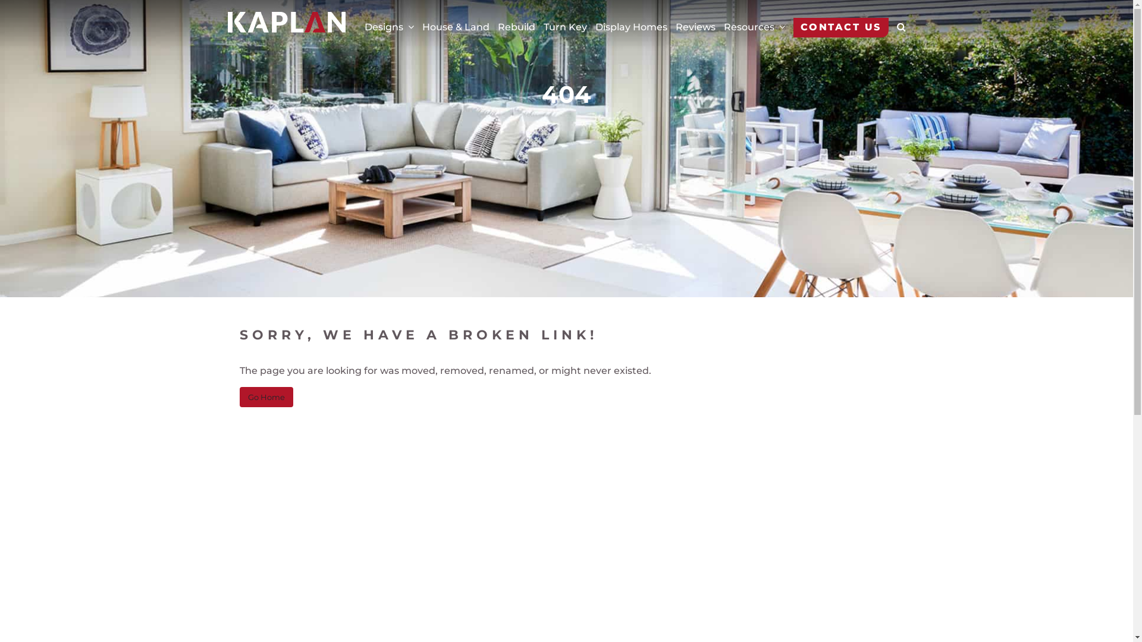 This screenshot has height=642, width=1142. Describe the element at coordinates (565, 27) in the screenshot. I see `Turn Key` at that location.